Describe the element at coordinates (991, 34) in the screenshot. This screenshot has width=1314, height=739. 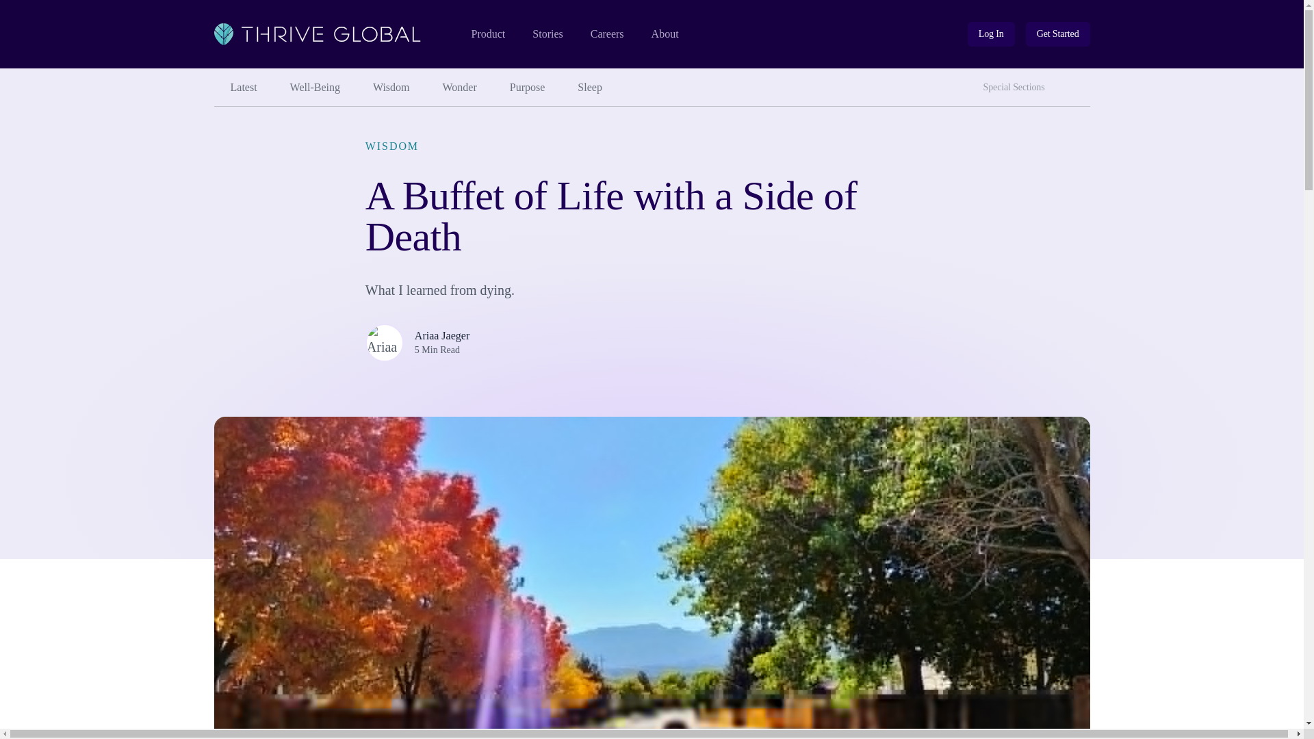
I see `Careers` at that location.